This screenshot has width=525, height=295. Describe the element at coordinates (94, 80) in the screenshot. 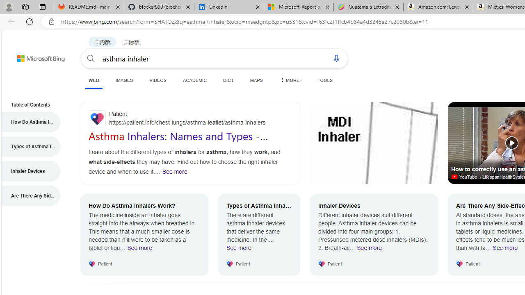

I see `WEB` at that location.